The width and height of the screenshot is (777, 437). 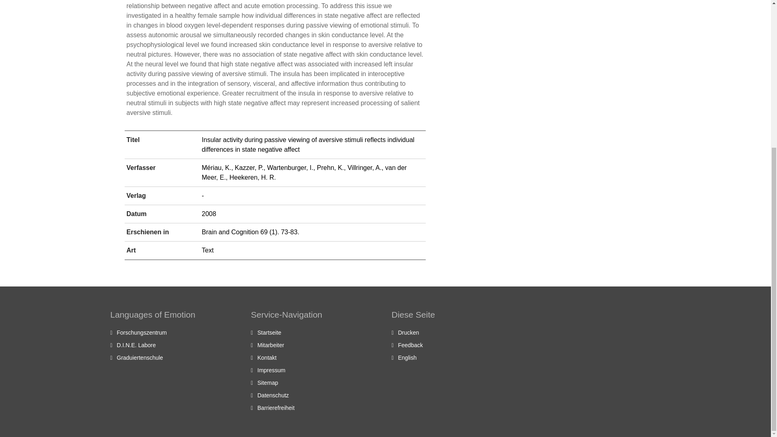 I want to click on Kontakt, so click(x=267, y=358).